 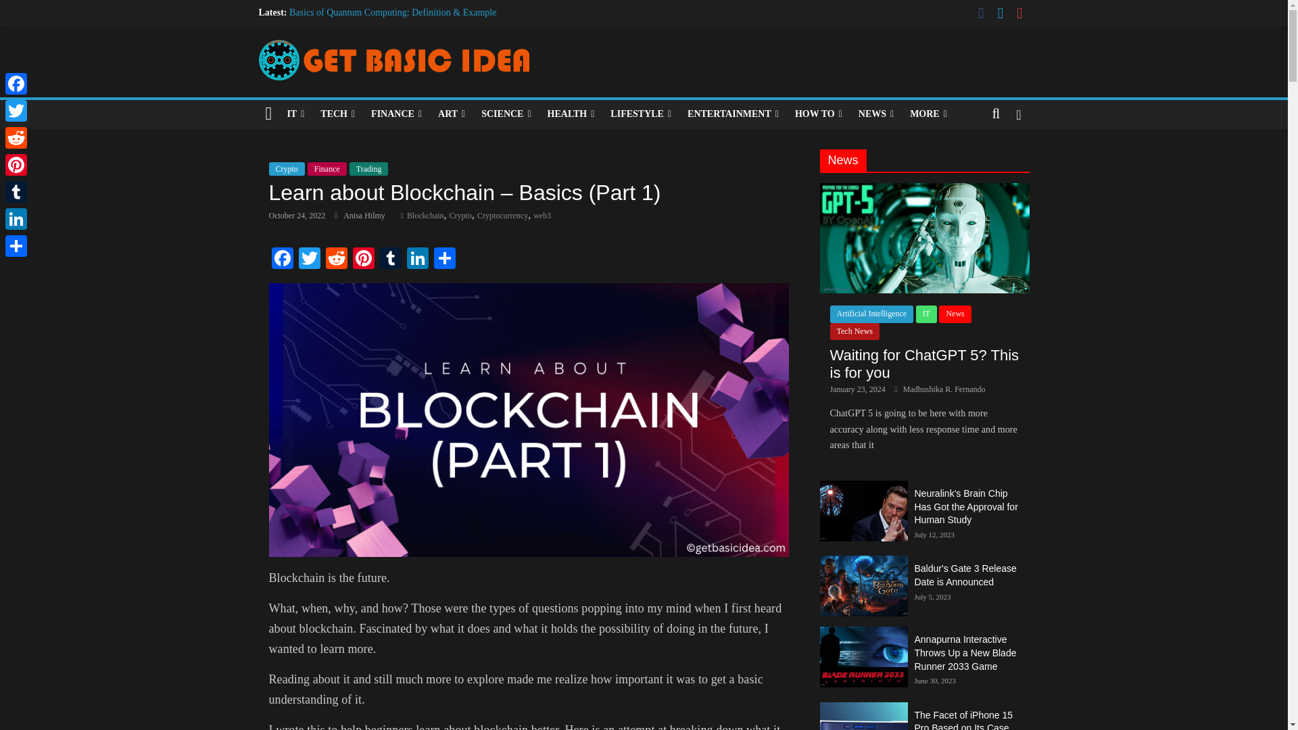 I want to click on Ultrathin Ultralight Fabric Solar Cells, so click(x=361, y=27).